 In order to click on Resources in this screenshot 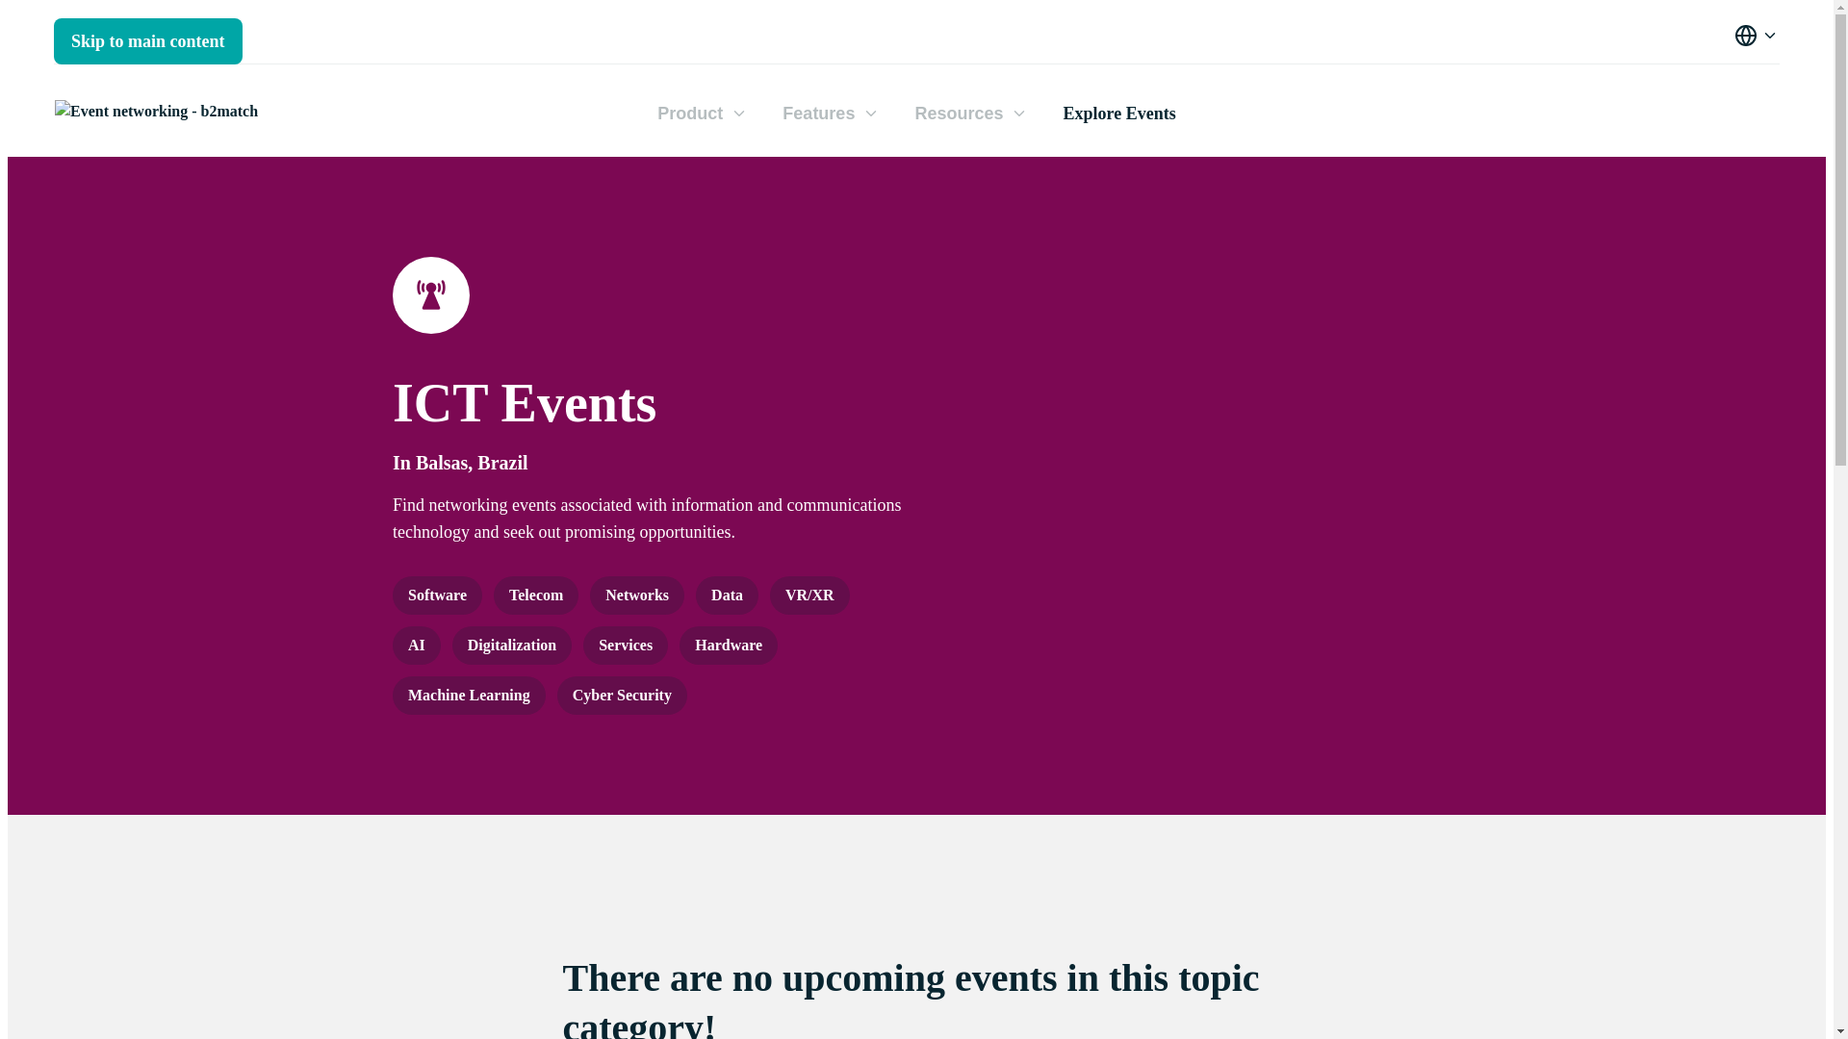, I will do `click(968, 115)`.